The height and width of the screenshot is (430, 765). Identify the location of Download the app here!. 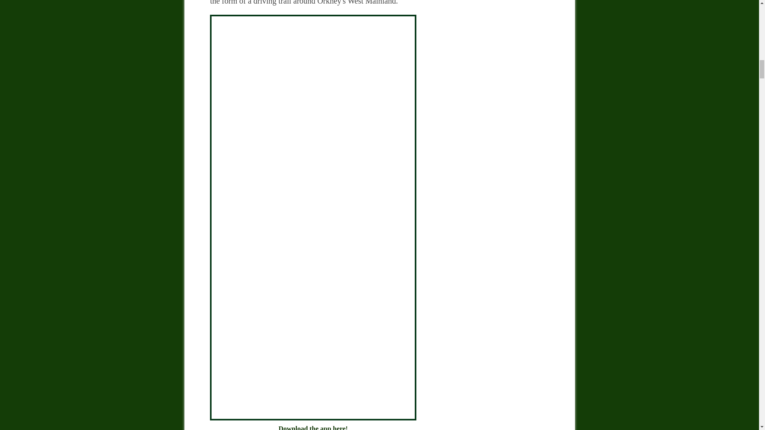
(313, 421).